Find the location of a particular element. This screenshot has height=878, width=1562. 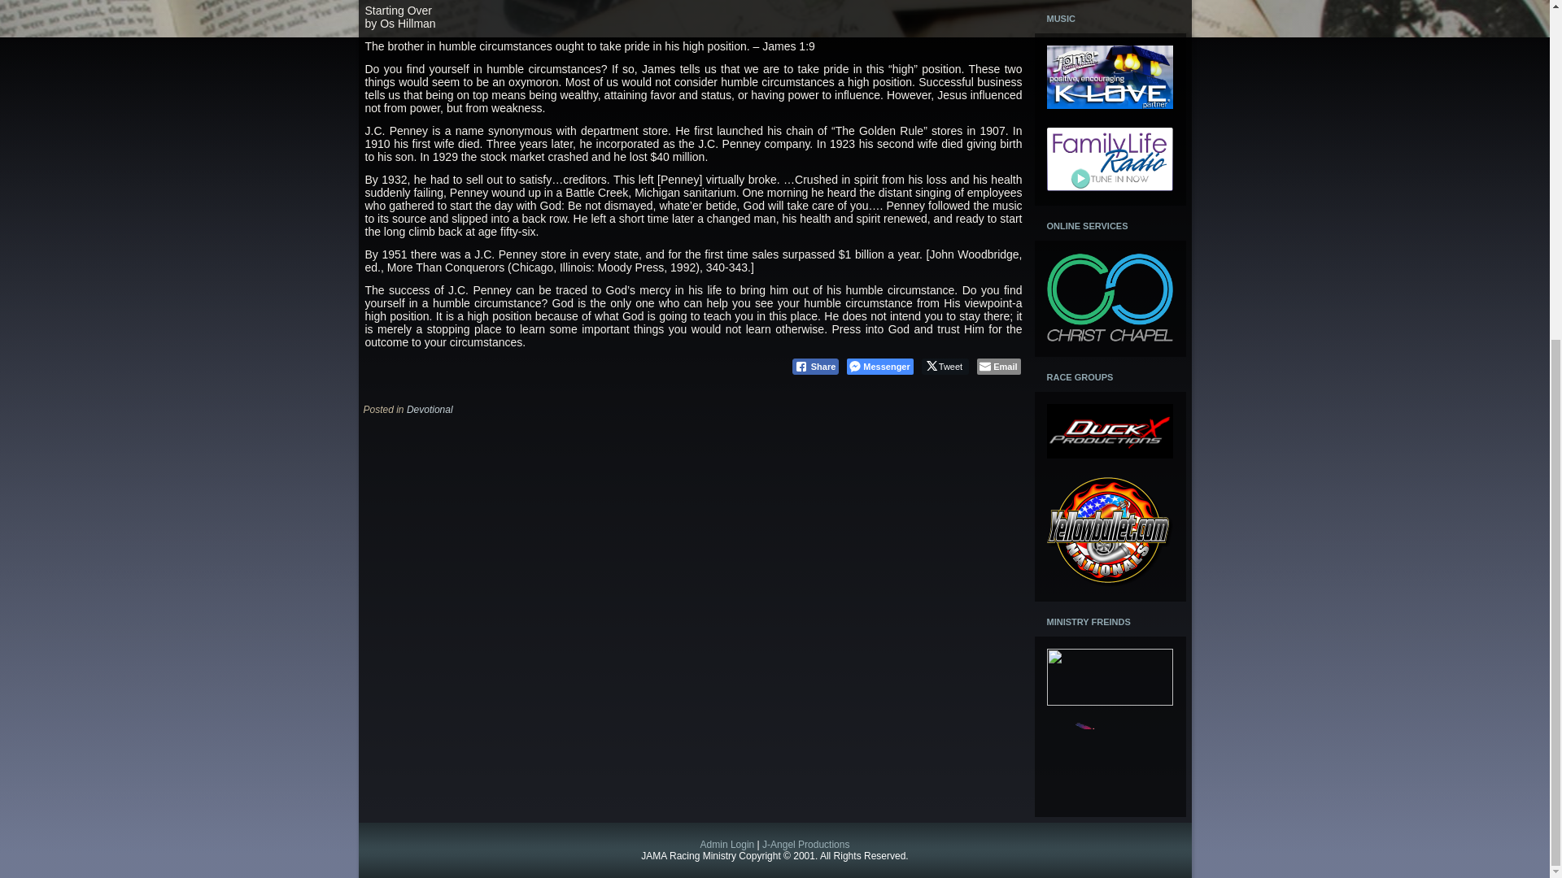

Messenger is located at coordinates (879, 366).